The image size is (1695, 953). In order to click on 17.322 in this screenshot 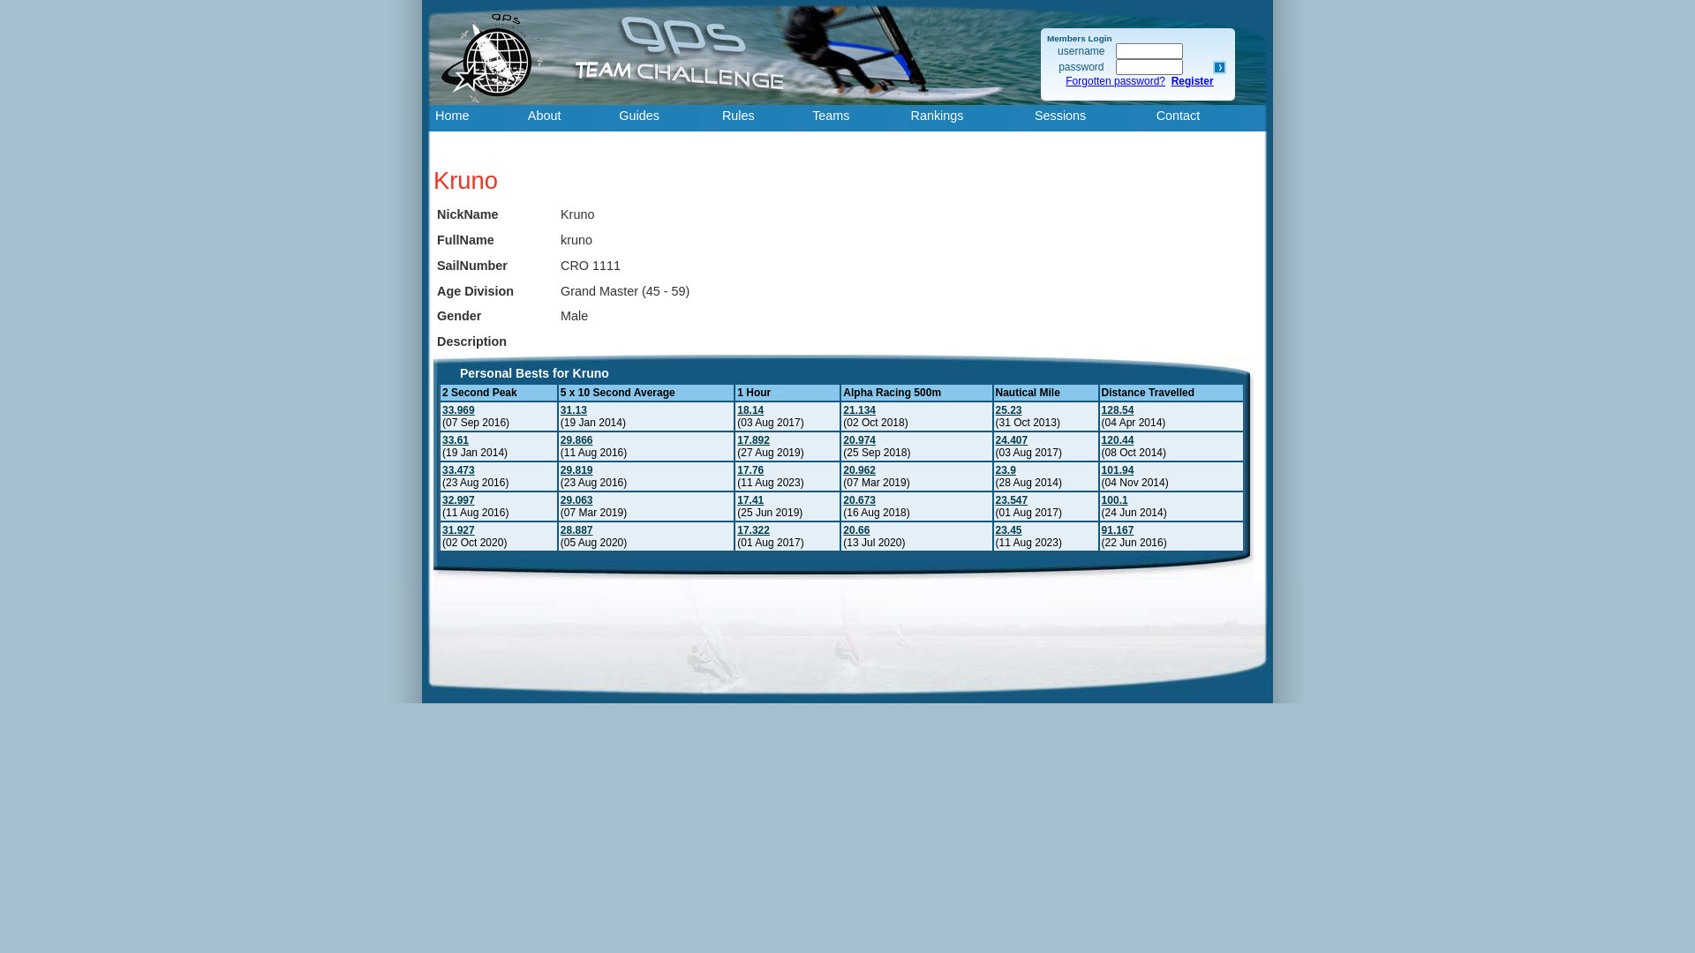, I will do `click(754, 530)`.